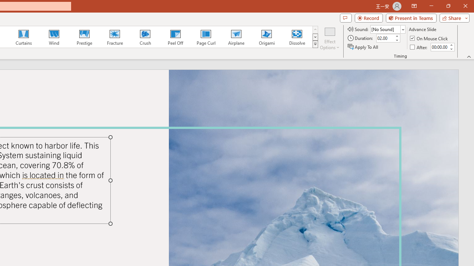 Image resolution: width=474 pixels, height=266 pixels. Describe the element at coordinates (54, 37) in the screenshot. I see `Wind` at that location.